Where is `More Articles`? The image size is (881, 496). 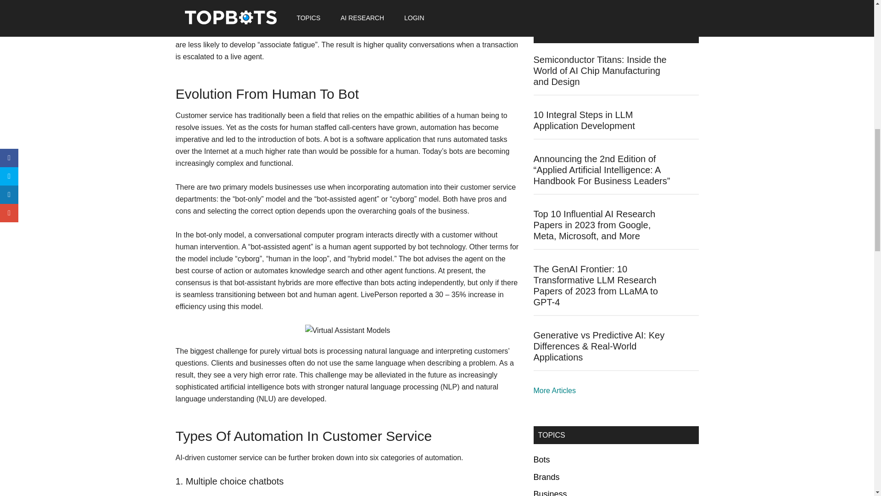 More Articles is located at coordinates (554, 390).